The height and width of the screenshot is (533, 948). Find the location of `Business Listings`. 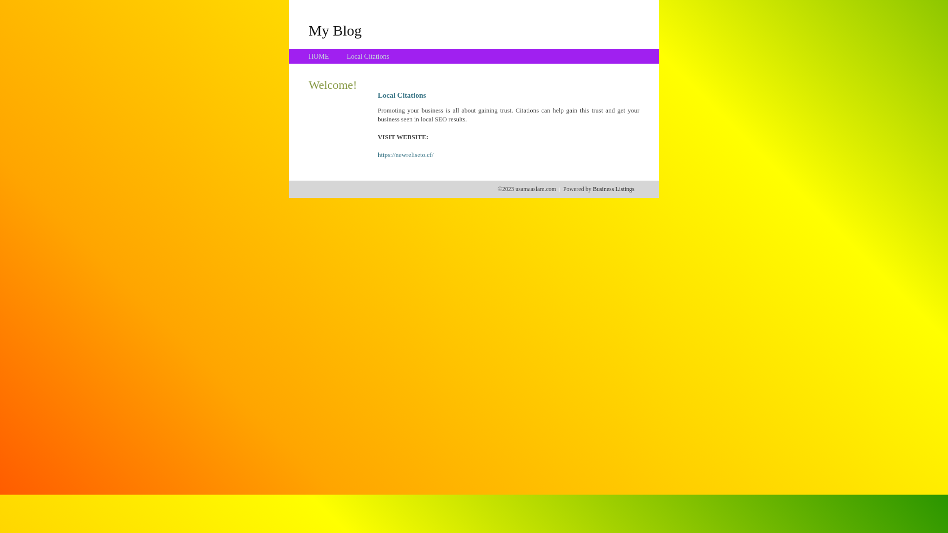

Business Listings is located at coordinates (614, 189).